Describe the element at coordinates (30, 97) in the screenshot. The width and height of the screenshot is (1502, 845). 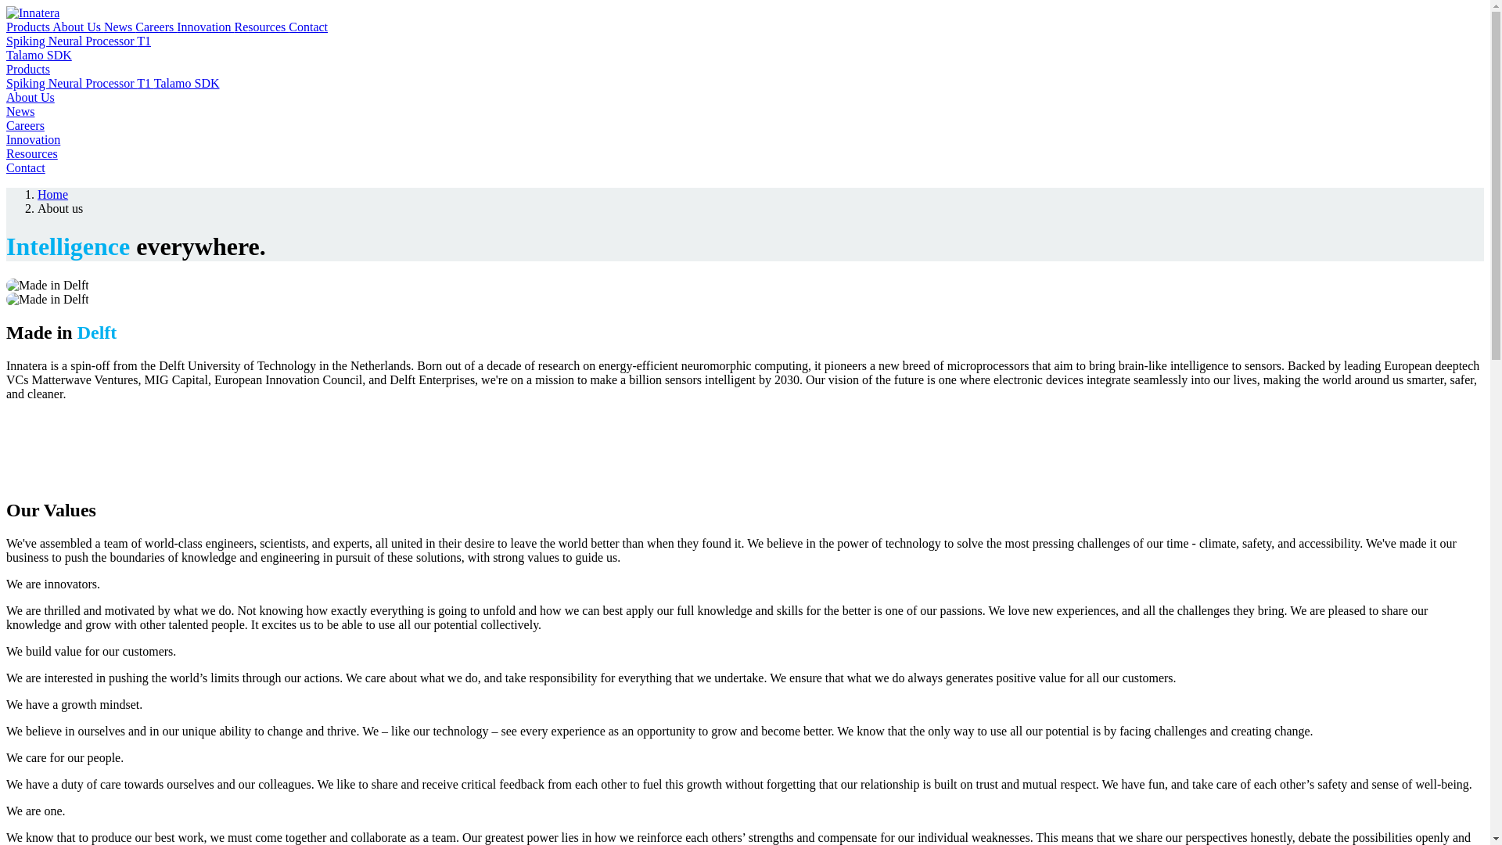
I see `About Us` at that location.